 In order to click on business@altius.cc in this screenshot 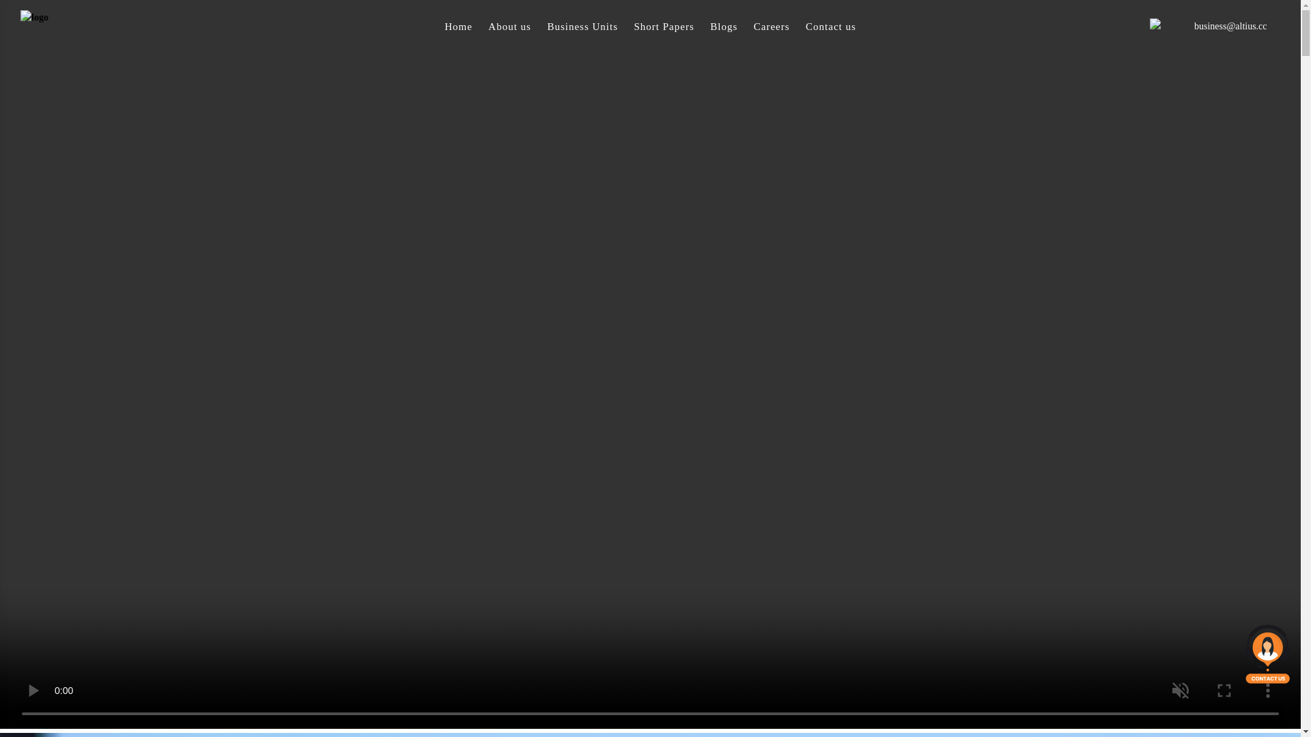, I will do `click(1229, 26)`.